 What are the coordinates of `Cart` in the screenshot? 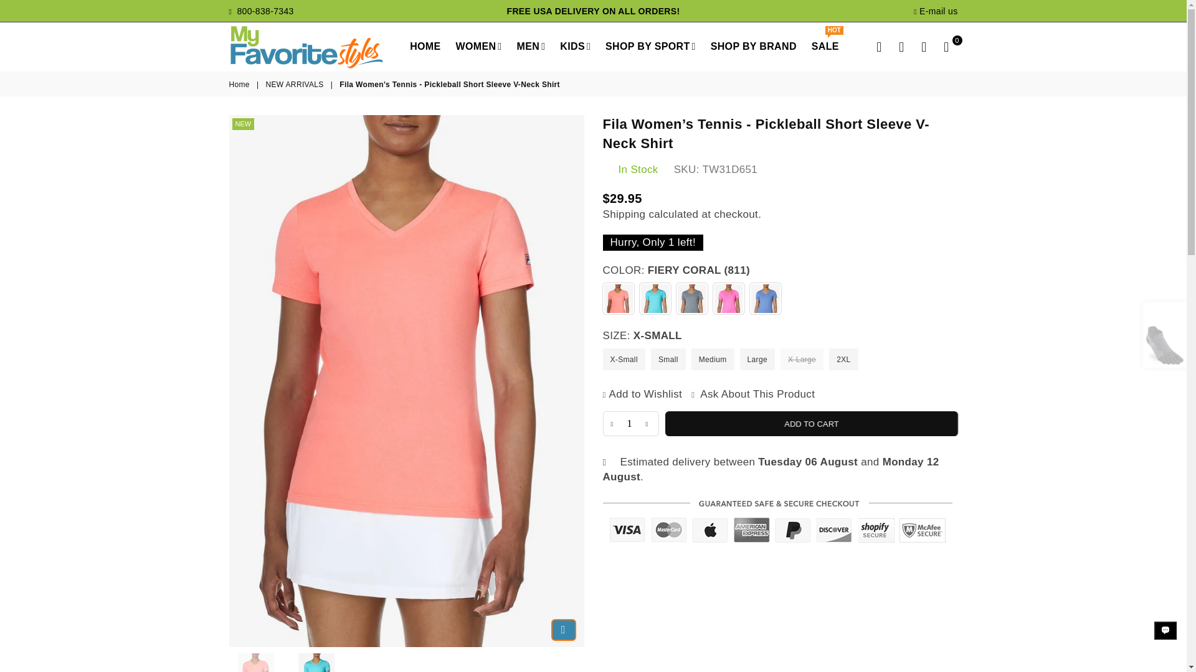 It's located at (946, 46).